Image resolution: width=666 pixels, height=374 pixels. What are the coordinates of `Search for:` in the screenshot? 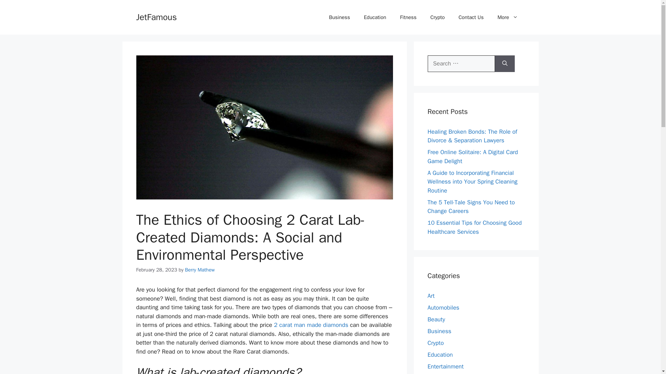 It's located at (461, 64).